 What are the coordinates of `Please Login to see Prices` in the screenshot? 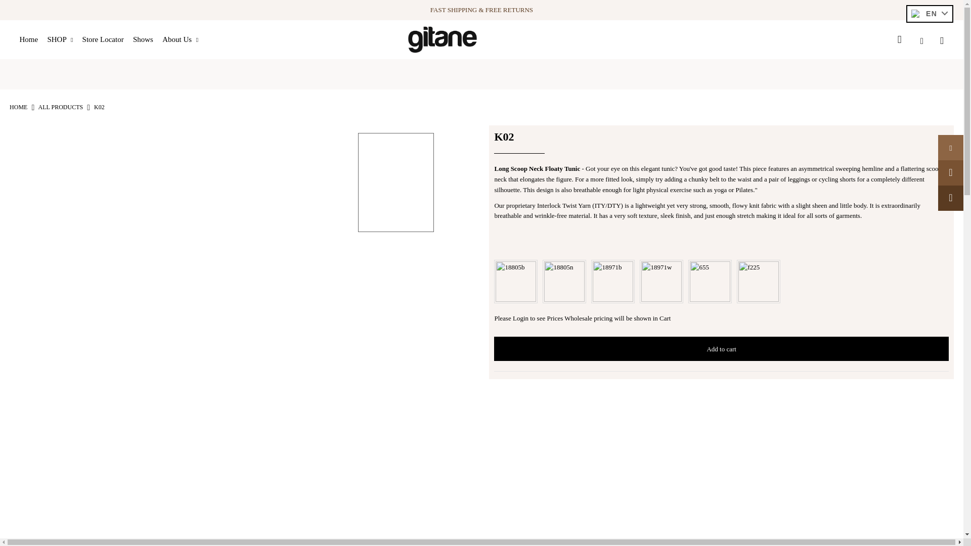 It's located at (529, 318).